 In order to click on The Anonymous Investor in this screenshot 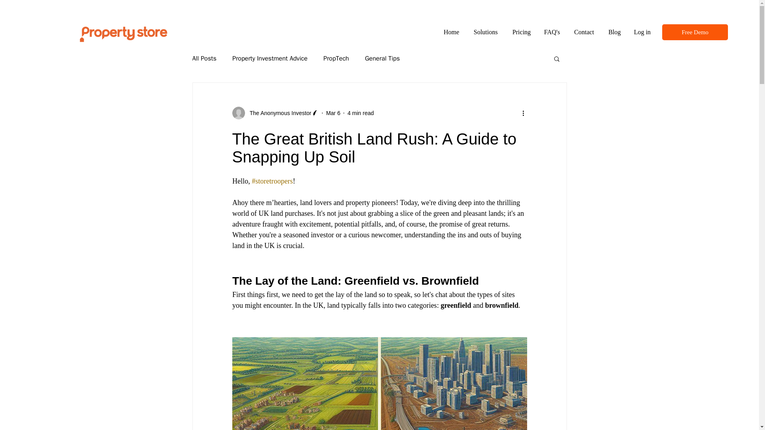, I will do `click(278, 113)`.